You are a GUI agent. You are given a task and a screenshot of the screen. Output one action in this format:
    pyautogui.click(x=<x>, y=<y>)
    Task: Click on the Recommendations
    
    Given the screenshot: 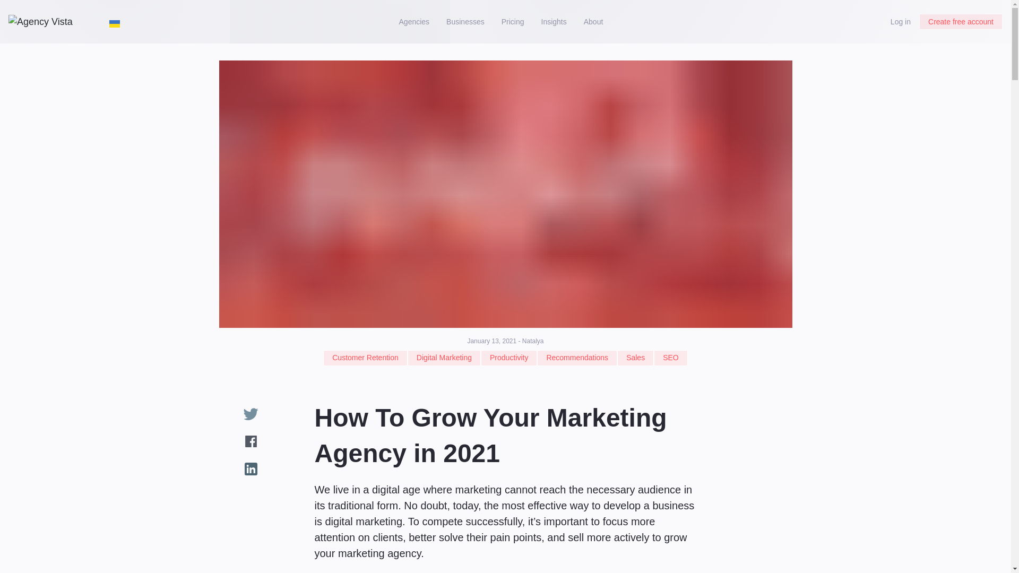 What is the action you would take?
    pyautogui.click(x=577, y=358)
    